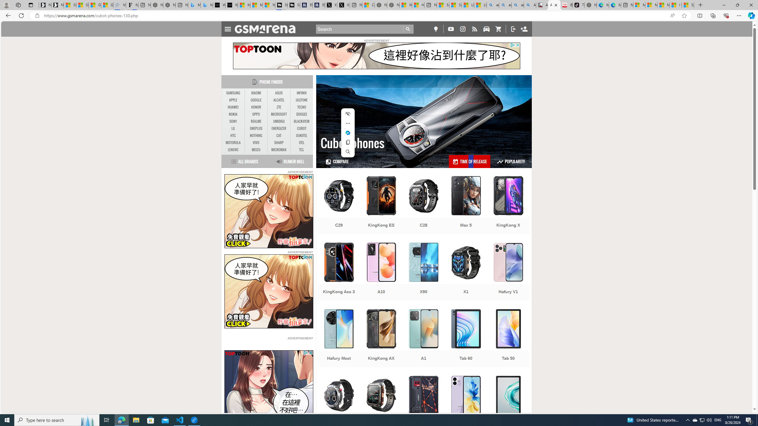 Image resolution: width=758 pixels, height=426 pixels. What do you see at coordinates (256, 114) in the screenshot?
I see `OPPO` at bounding box center [256, 114].